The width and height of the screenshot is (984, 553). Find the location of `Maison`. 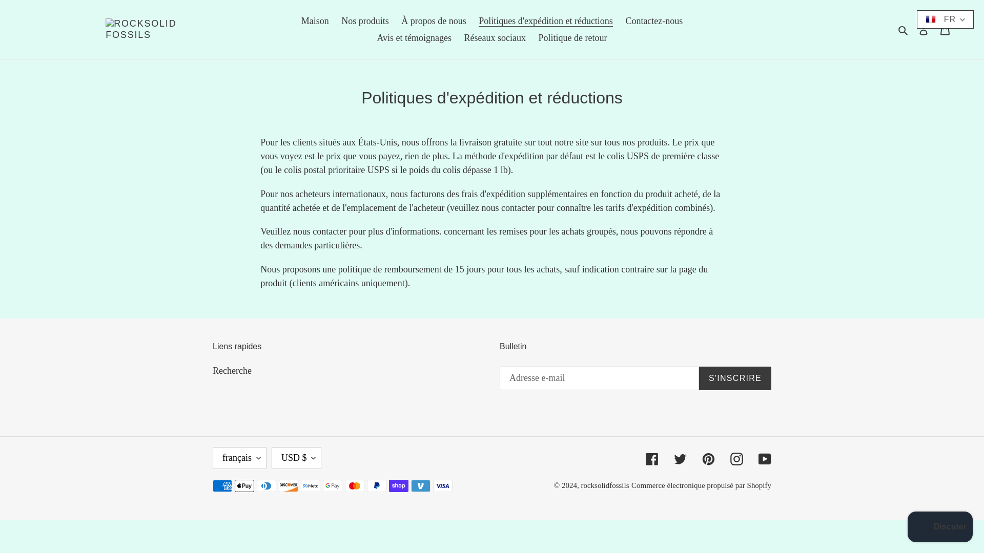

Maison is located at coordinates (315, 21).